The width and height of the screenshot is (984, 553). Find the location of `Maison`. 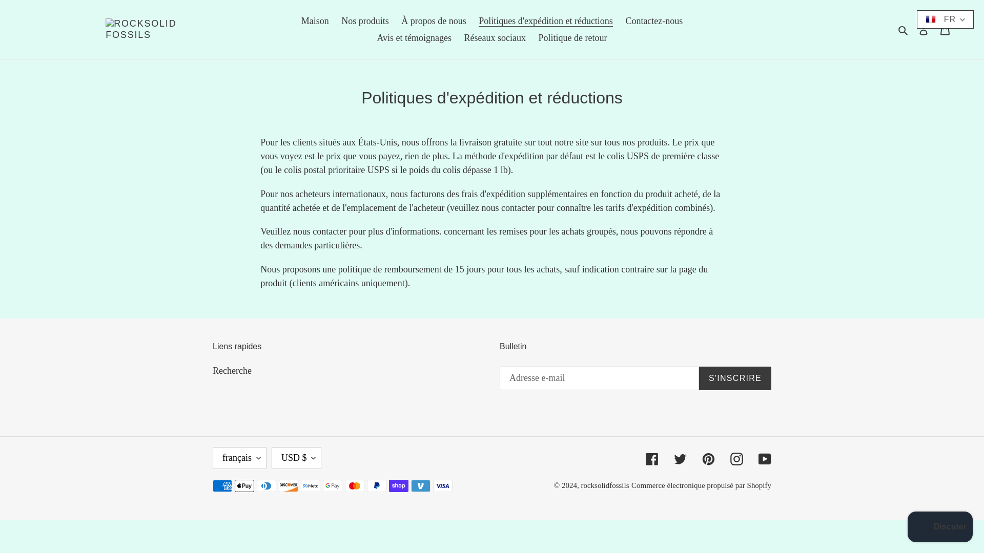

Maison is located at coordinates (315, 21).